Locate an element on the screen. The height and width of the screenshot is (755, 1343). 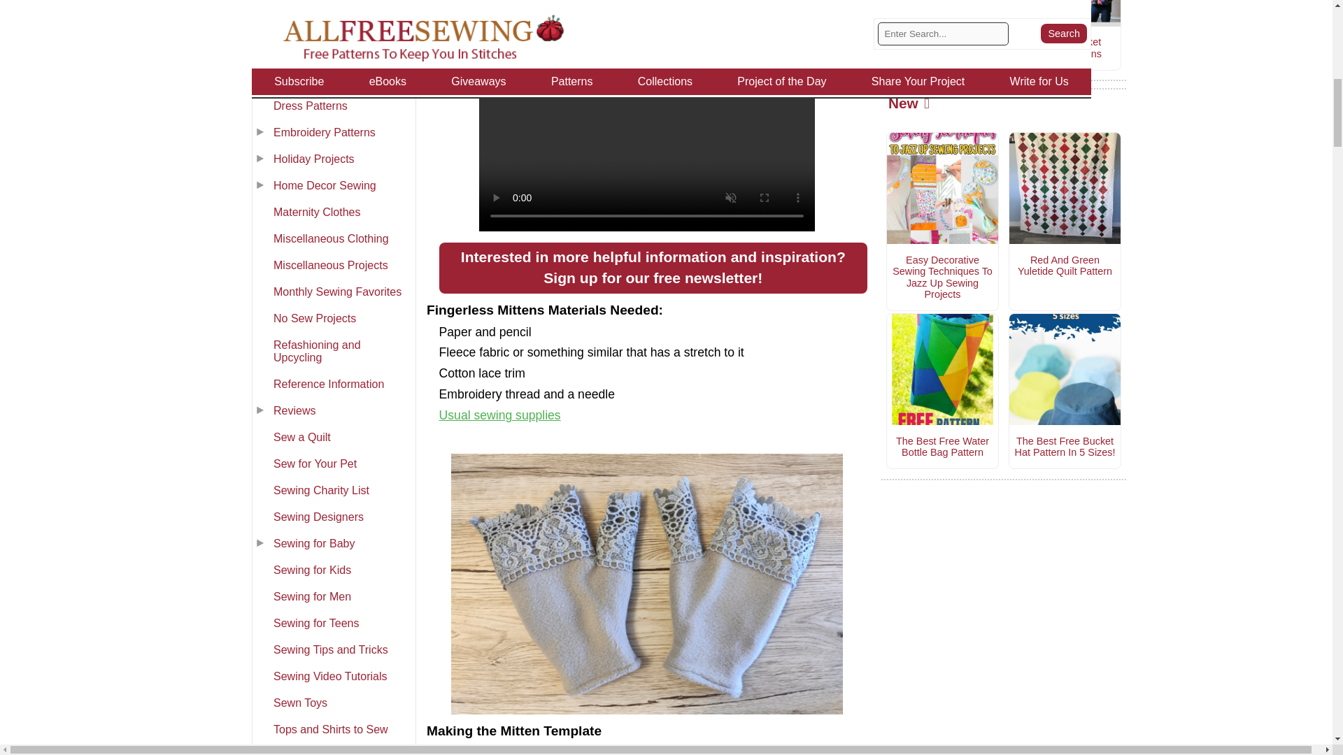
Lace Edged Fingerless Gloves - finished is located at coordinates (647, 584).